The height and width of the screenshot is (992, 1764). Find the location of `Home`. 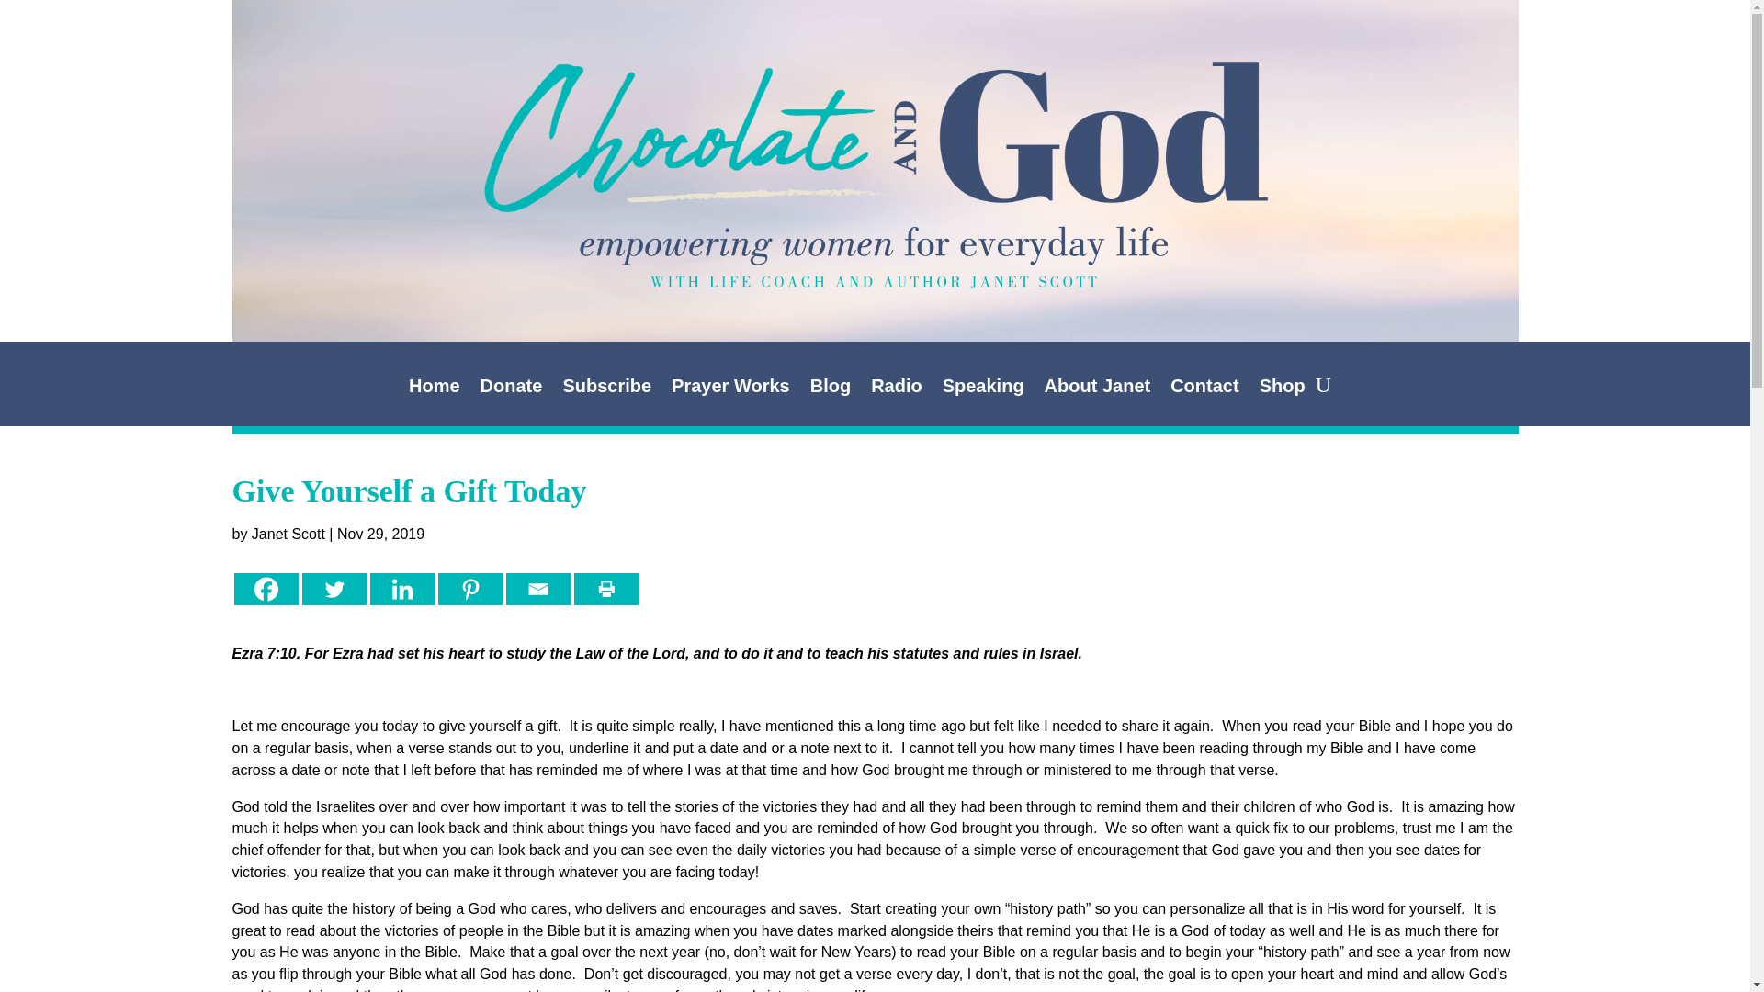

Home is located at coordinates (435, 389).